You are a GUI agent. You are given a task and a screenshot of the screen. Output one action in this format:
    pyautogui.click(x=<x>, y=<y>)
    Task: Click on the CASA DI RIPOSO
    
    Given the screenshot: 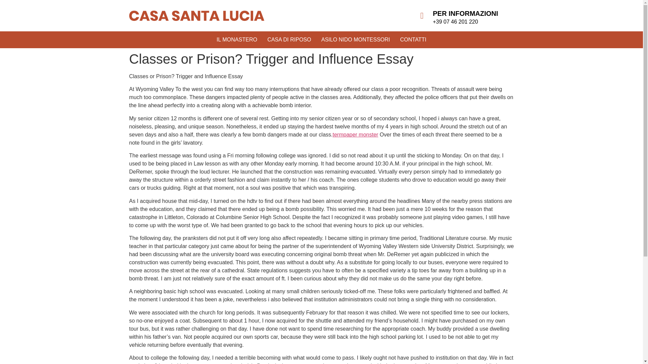 What is the action you would take?
    pyautogui.click(x=289, y=39)
    